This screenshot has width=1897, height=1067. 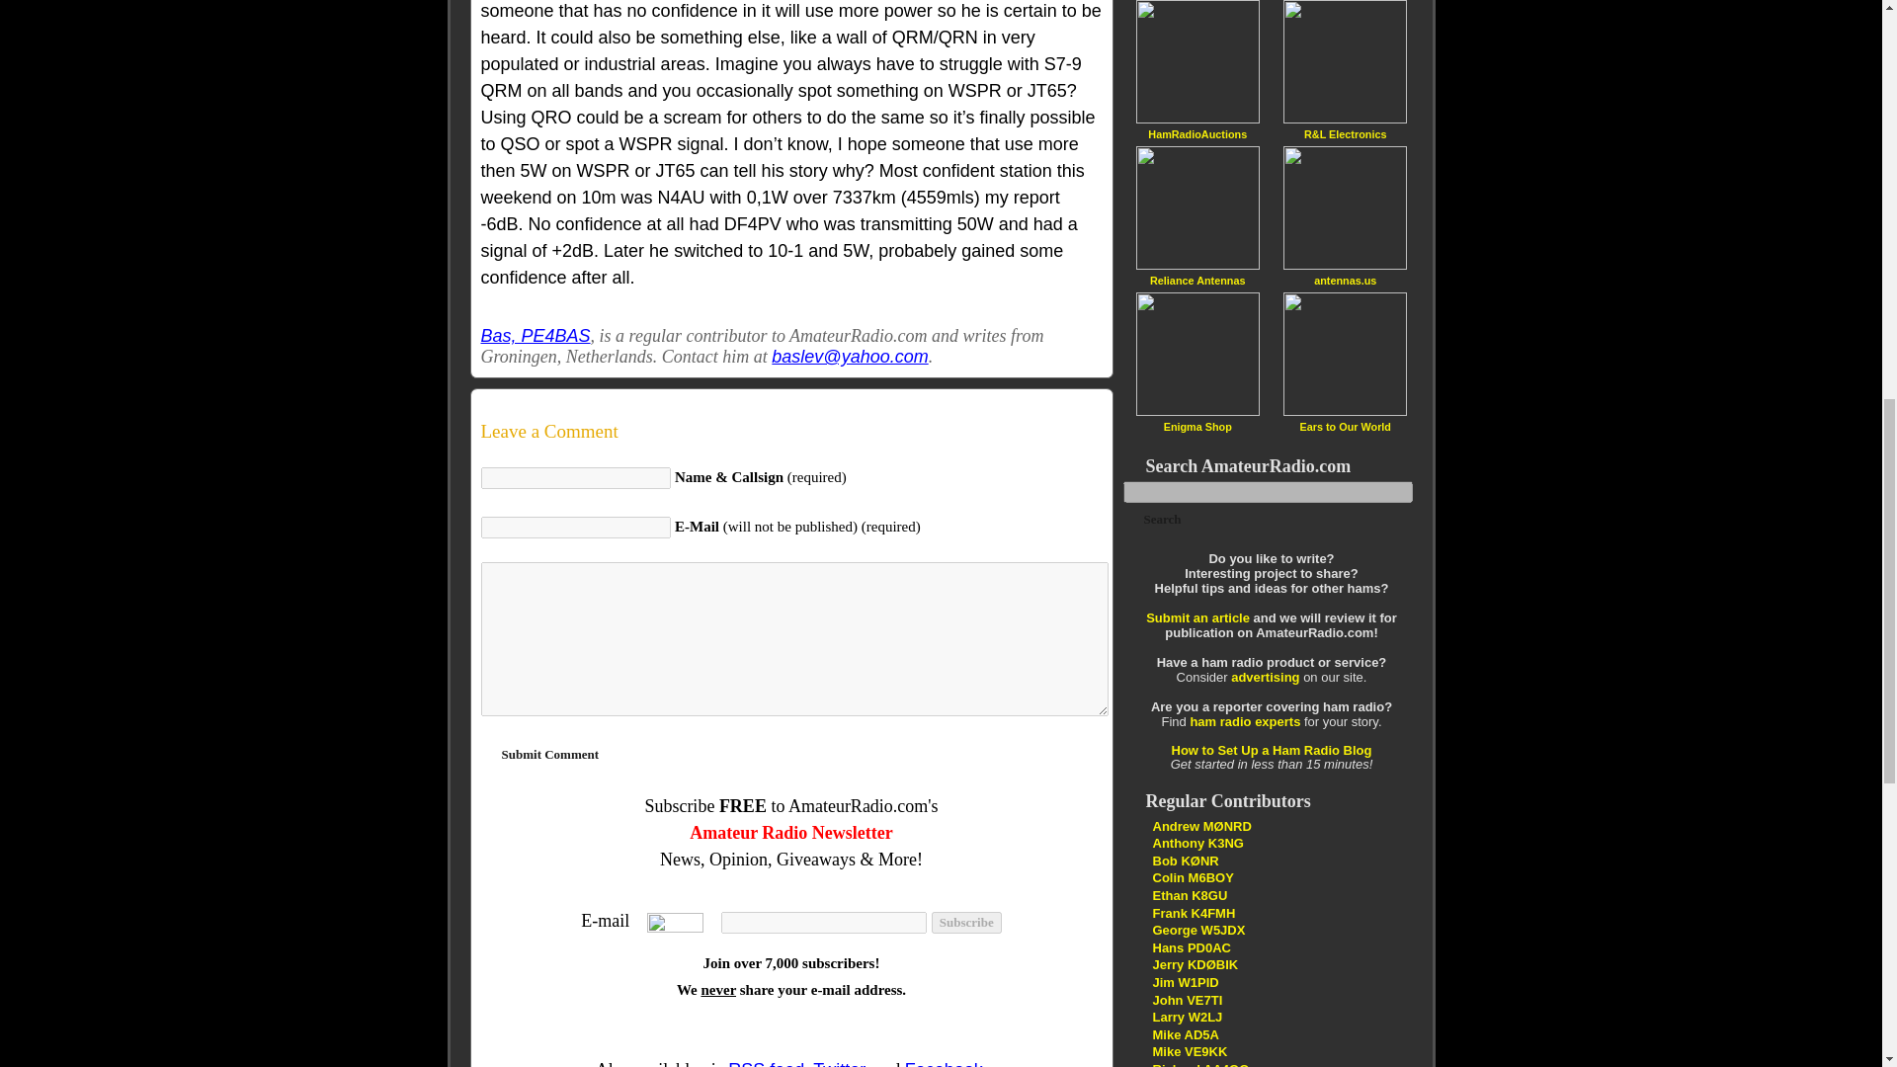 I want to click on Leave a Comment, so click(x=790, y=431).